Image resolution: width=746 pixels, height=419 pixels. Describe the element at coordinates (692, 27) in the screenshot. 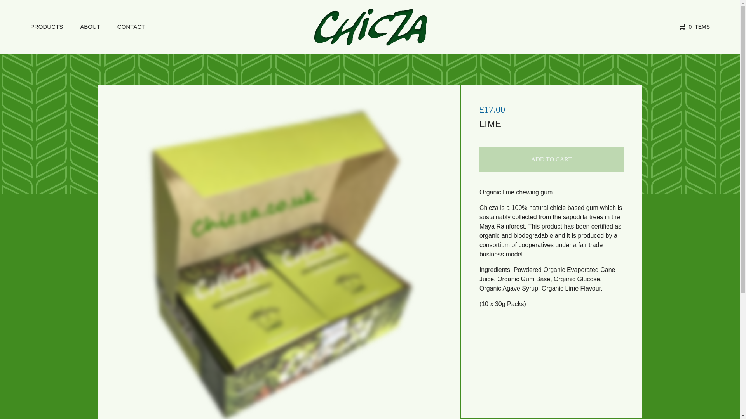

I see `0 ITEMS` at that location.